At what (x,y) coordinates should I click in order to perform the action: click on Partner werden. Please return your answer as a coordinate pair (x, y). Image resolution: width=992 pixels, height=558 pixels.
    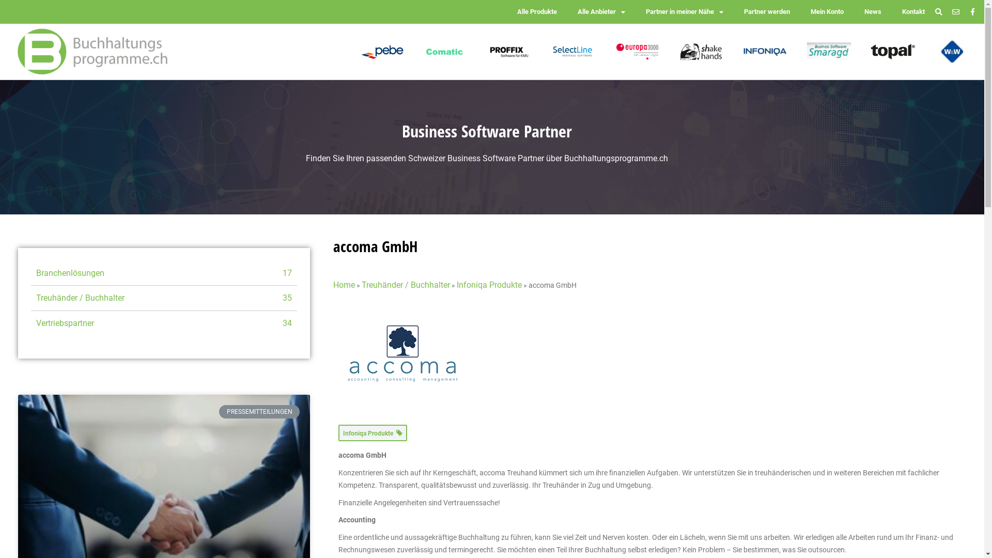
    Looking at the image, I should click on (767, 12).